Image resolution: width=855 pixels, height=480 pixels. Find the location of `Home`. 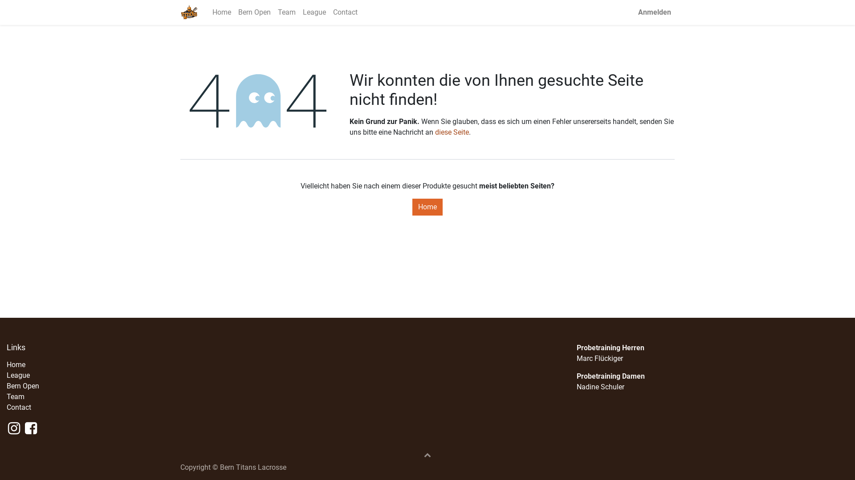

Home is located at coordinates (222, 12).